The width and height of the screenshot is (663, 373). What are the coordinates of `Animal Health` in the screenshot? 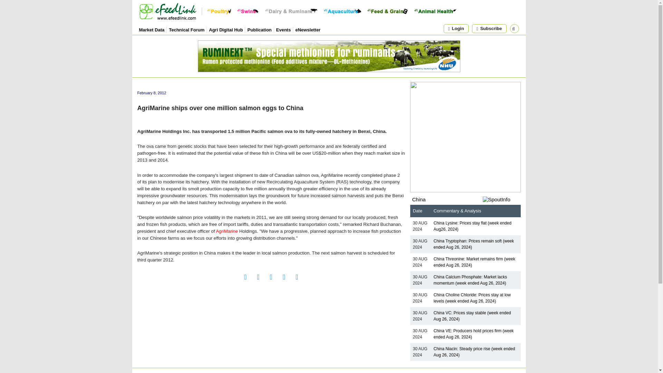 It's located at (435, 11).